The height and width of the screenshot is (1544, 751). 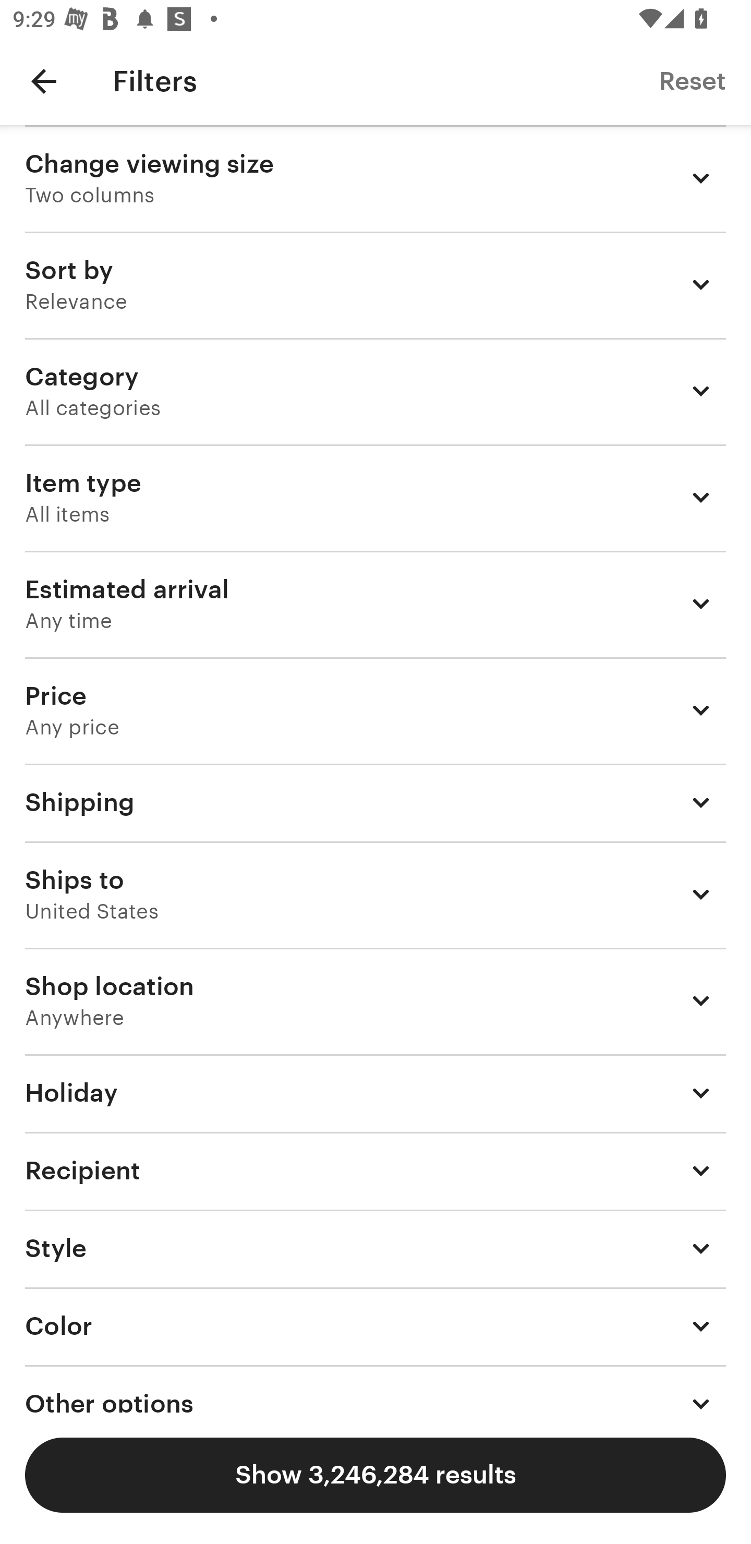 I want to click on Item type All items, so click(x=375, y=498).